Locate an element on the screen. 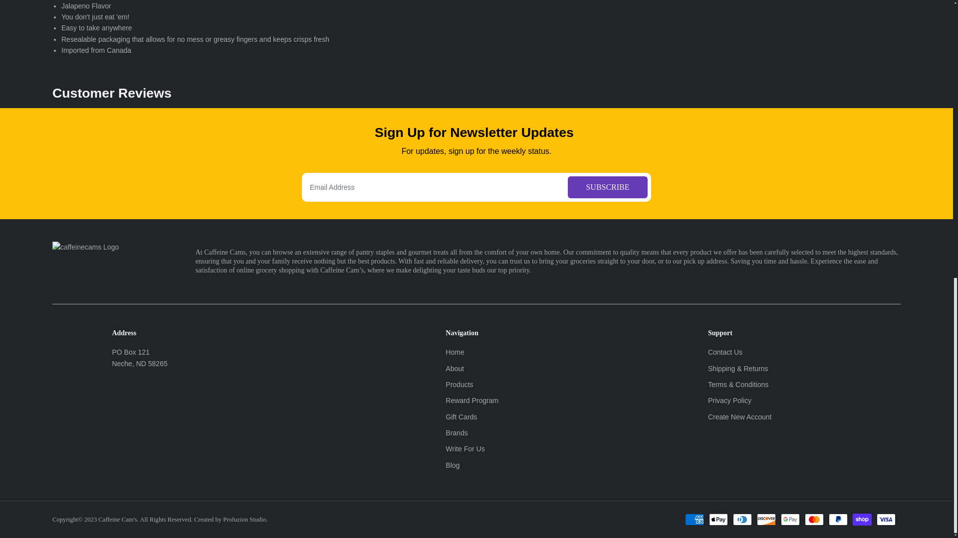 This screenshot has height=538, width=958. American Express is located at coordinates (695, 520).